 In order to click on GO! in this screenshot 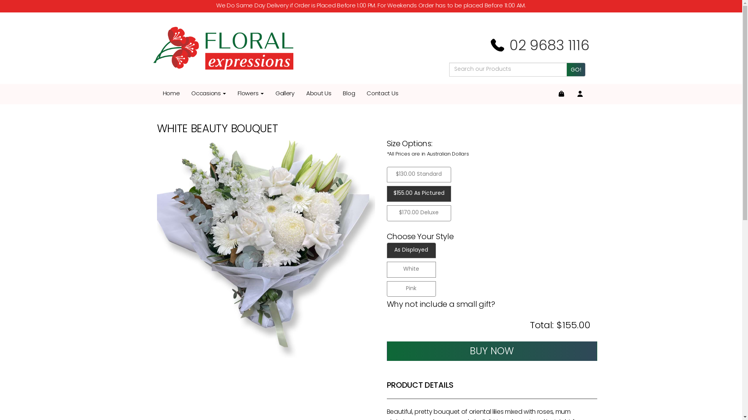, I will do `click(576, 70)`.